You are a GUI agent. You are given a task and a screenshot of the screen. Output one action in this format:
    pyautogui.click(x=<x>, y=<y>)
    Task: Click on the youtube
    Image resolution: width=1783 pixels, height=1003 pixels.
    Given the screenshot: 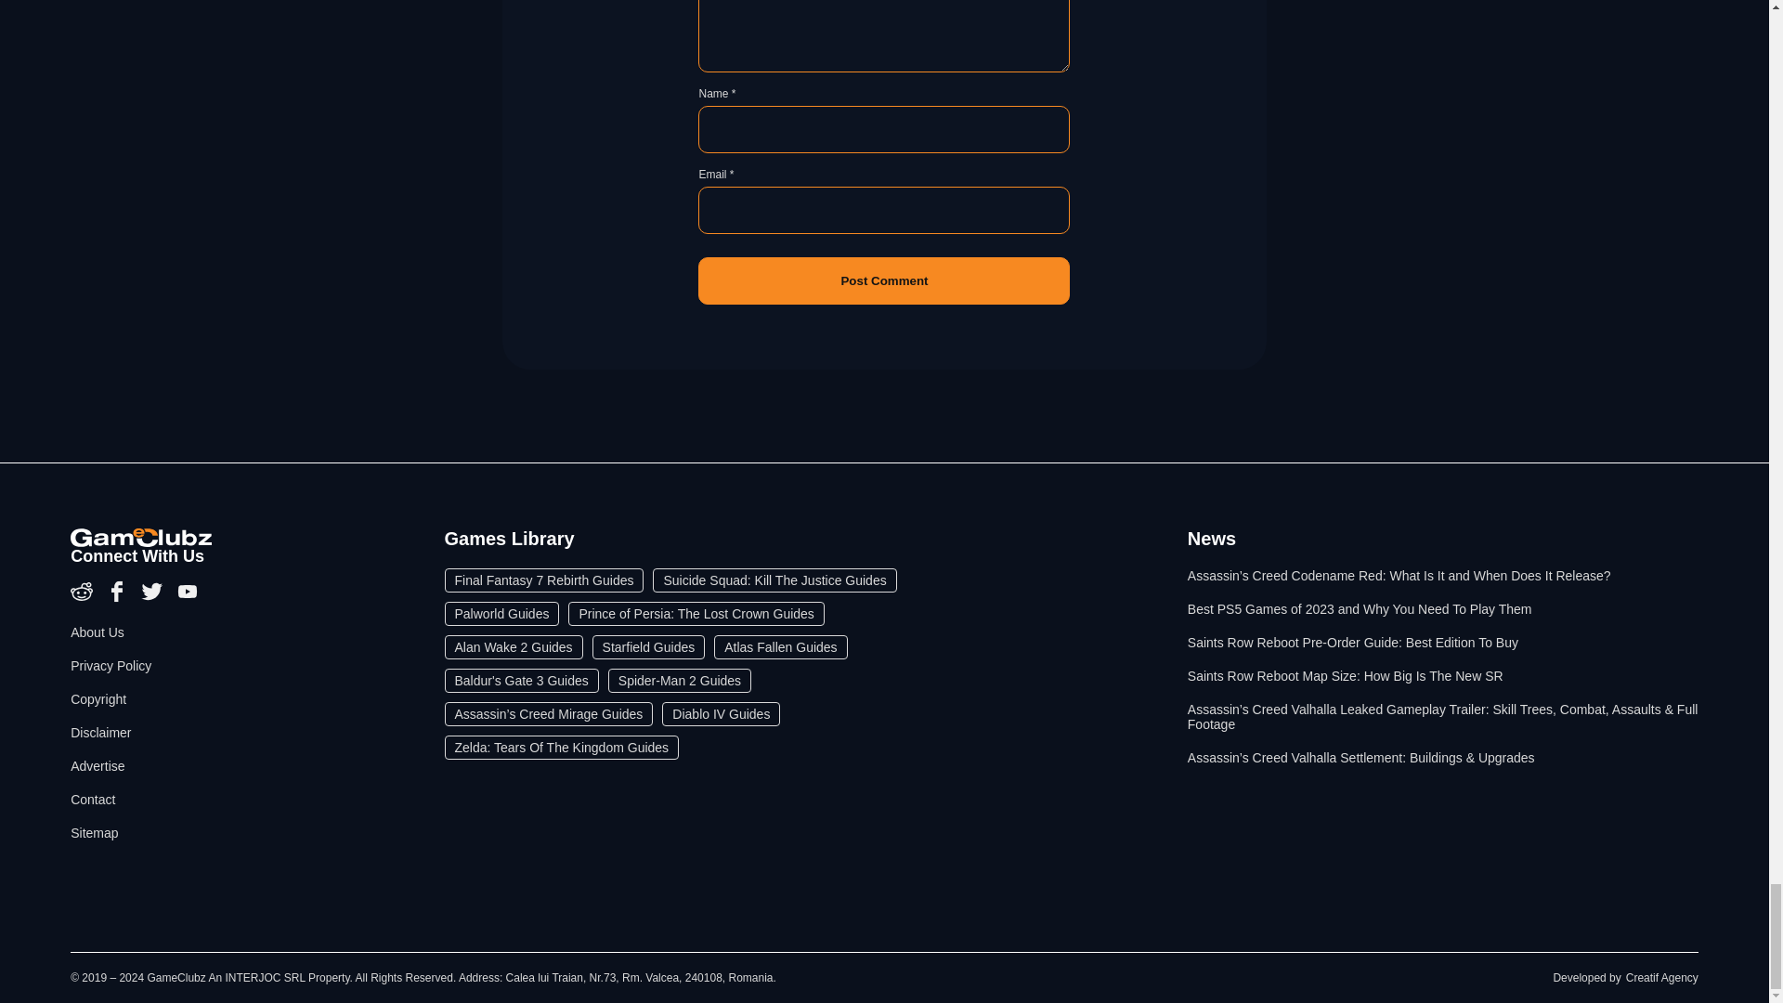 What is the action you would take?
    pyautogui.click(x=188, y=598)
    